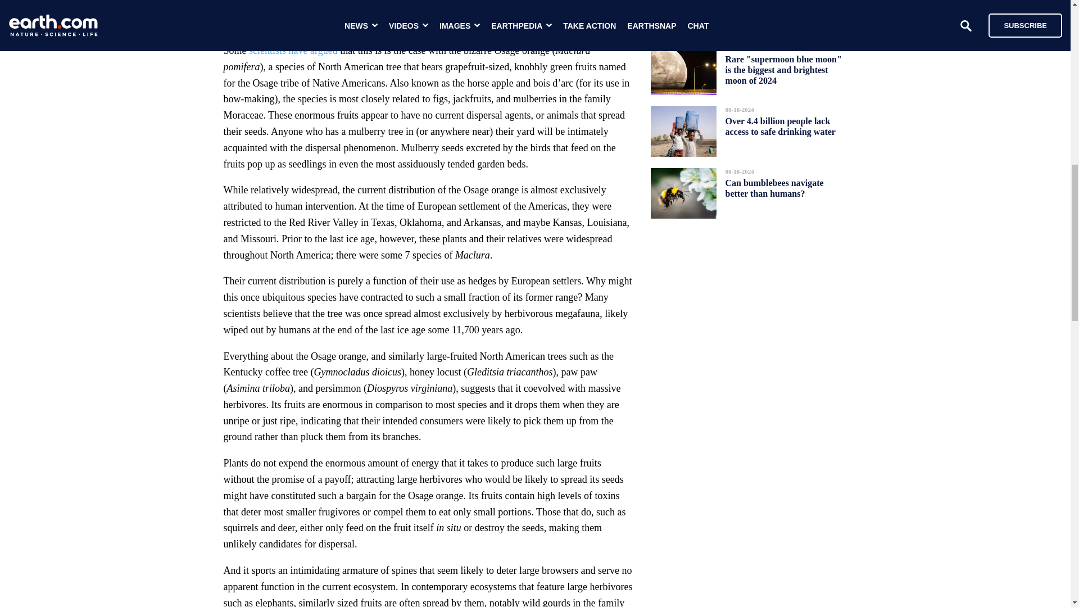 Image resolution: width=1079 pixels, height=607 pixels. What do you see at coordinates (782, 9) in the screenshot?
I see `Human bodies begin breaking down at a very precise age` at bounding box center [782, 9].